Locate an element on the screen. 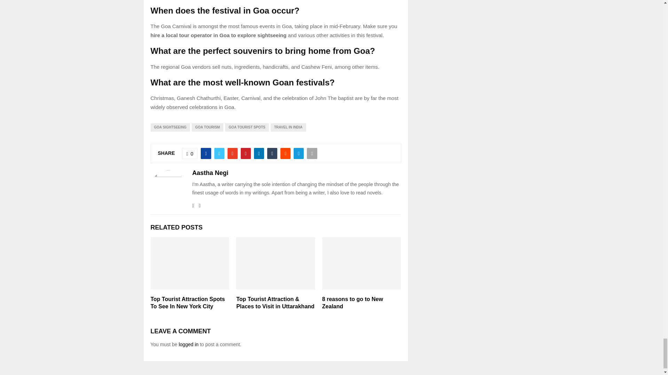 Image resolution: width=668 pixels, height=375 pixels. GOA TOURIST SPOTS is located at coordinates (247, 127).